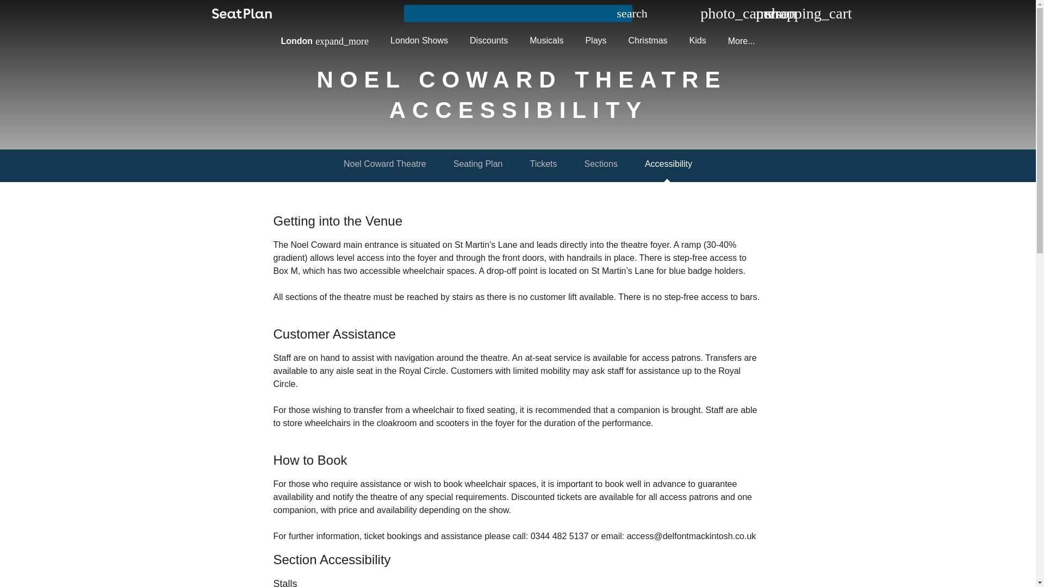  Describe the element at coordinates (324, 41) in the screenshot. I see `London` at that location.